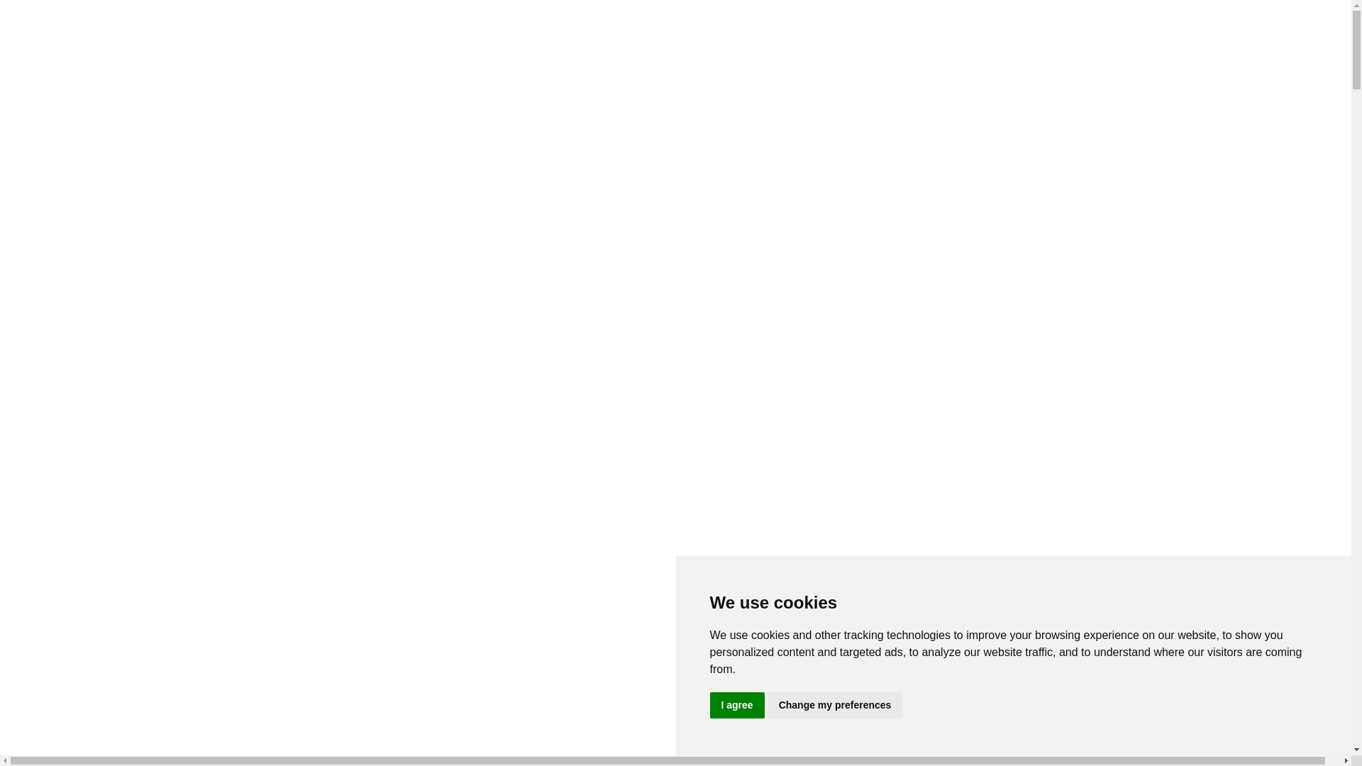  What do you see at coordinates (41, 258) in the screenshot?
I see `CZ` at bounding box center [41, 258].